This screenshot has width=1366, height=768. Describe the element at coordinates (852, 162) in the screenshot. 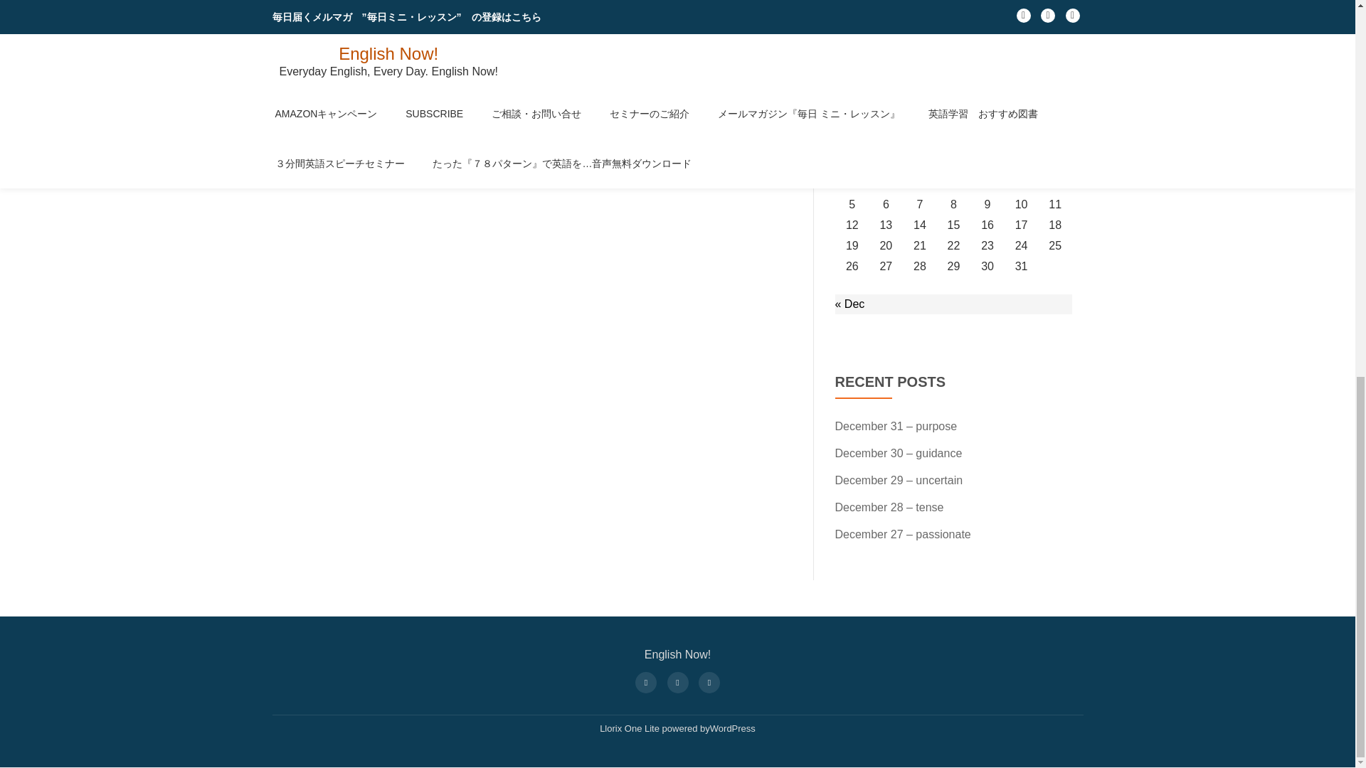

I see `Monday` at that location.